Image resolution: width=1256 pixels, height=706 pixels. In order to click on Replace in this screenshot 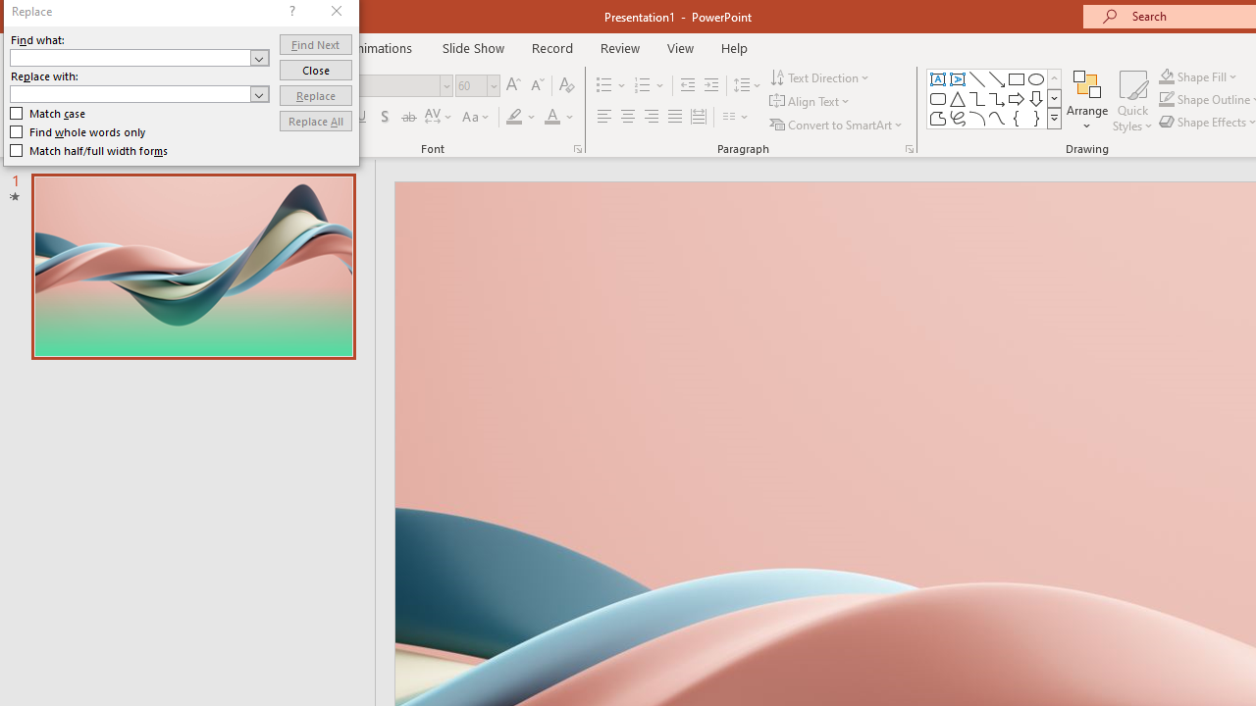, I will do `click(316, 94)`.